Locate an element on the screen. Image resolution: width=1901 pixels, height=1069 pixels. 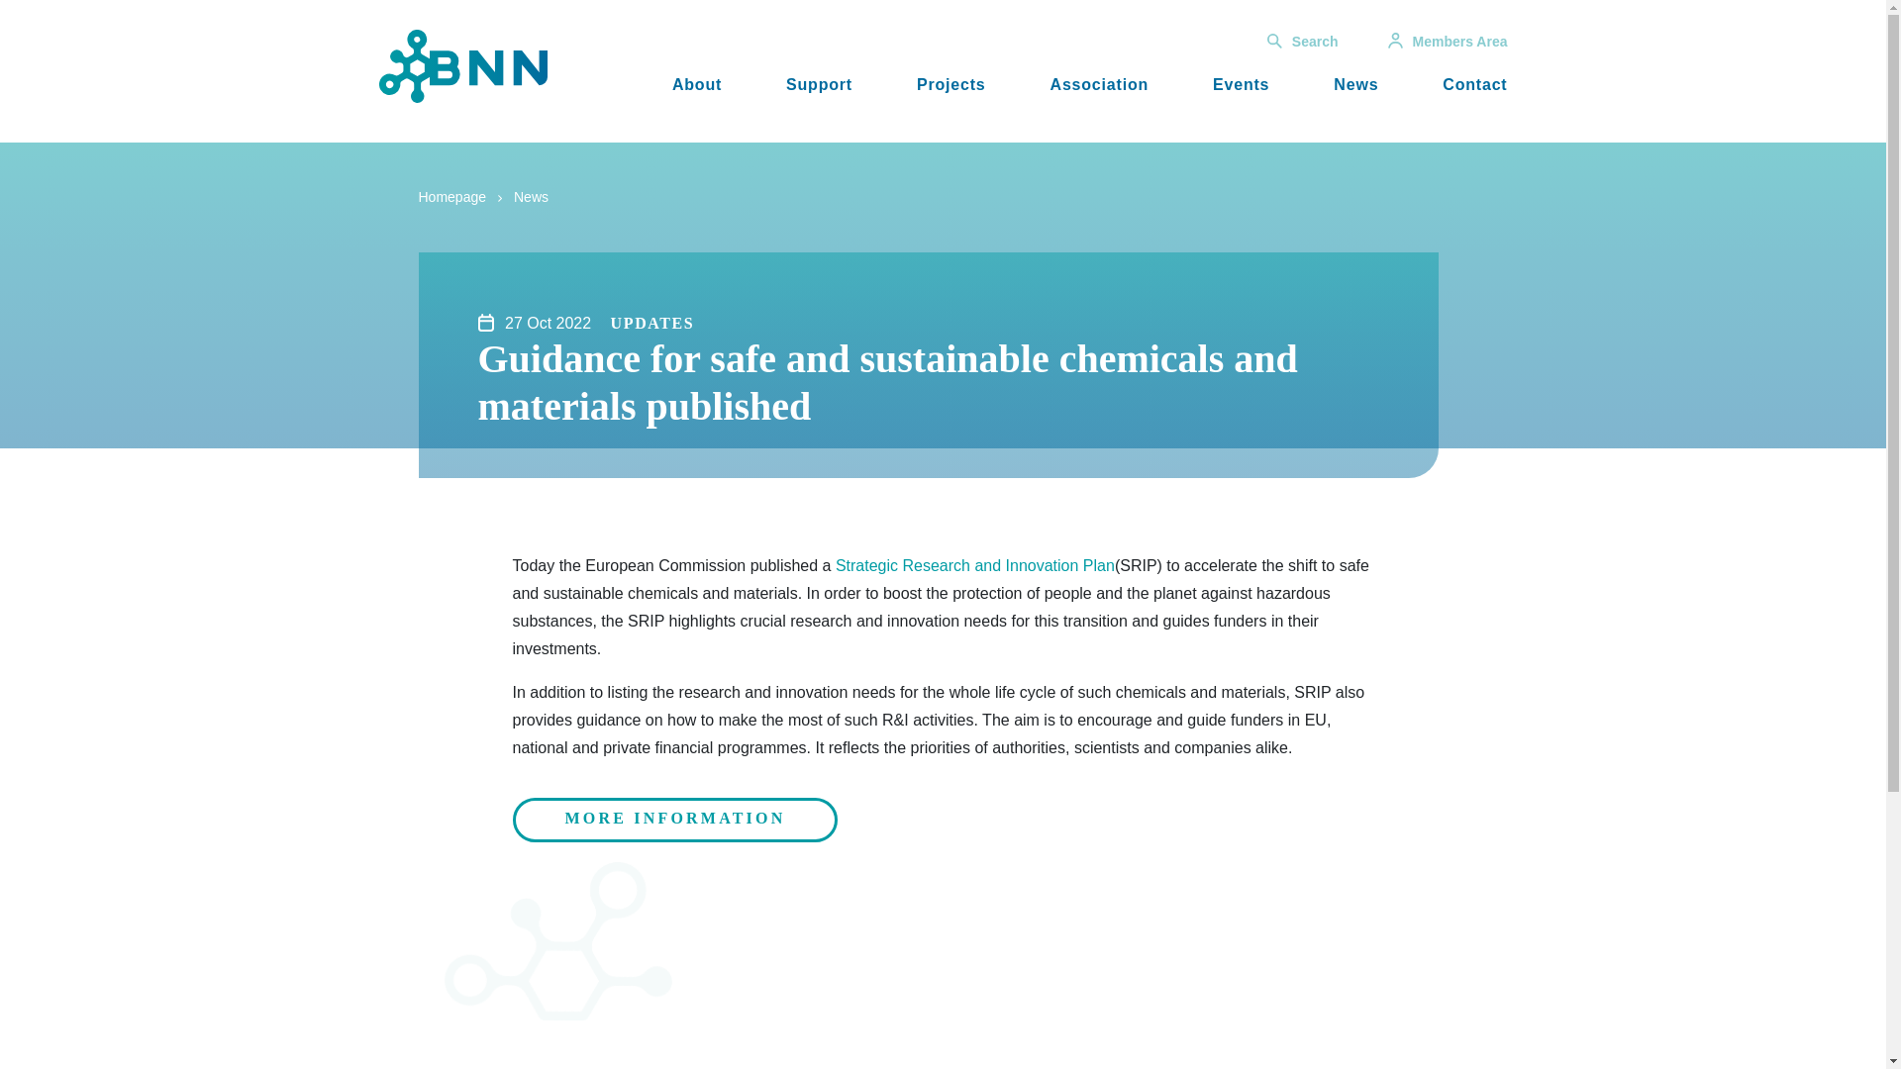
Association is located at coordinates (1100, 83).